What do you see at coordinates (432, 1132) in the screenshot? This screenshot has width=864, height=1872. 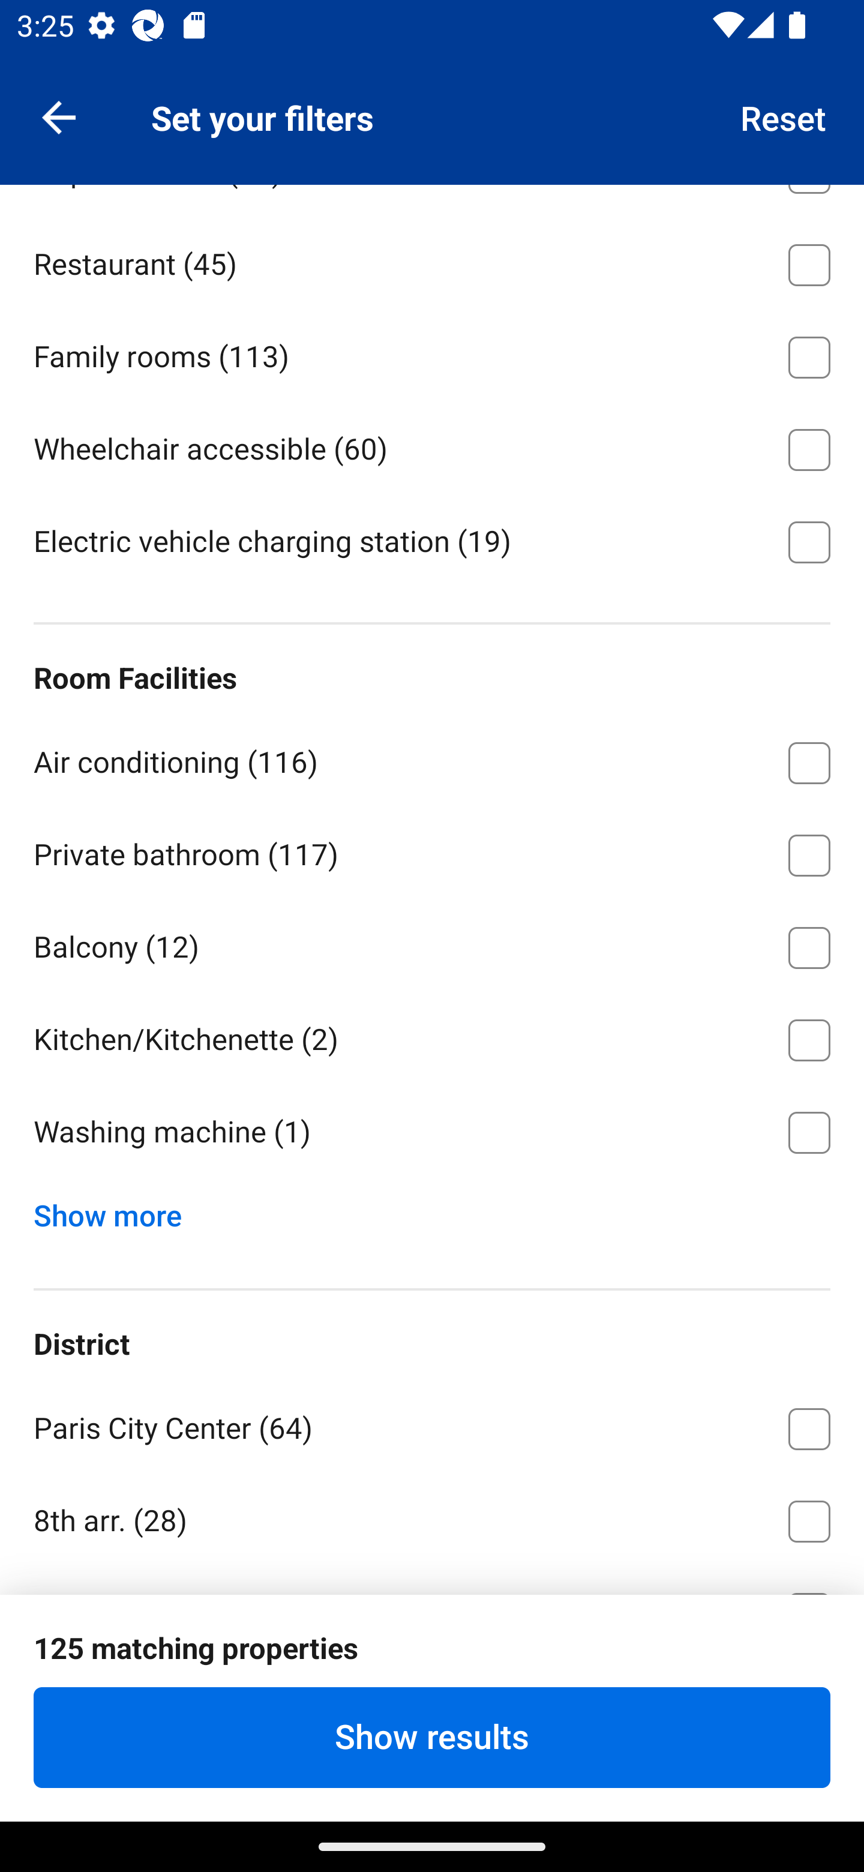 I see `Washing machine ⁦(1)` at bounding box center [432, 1132].